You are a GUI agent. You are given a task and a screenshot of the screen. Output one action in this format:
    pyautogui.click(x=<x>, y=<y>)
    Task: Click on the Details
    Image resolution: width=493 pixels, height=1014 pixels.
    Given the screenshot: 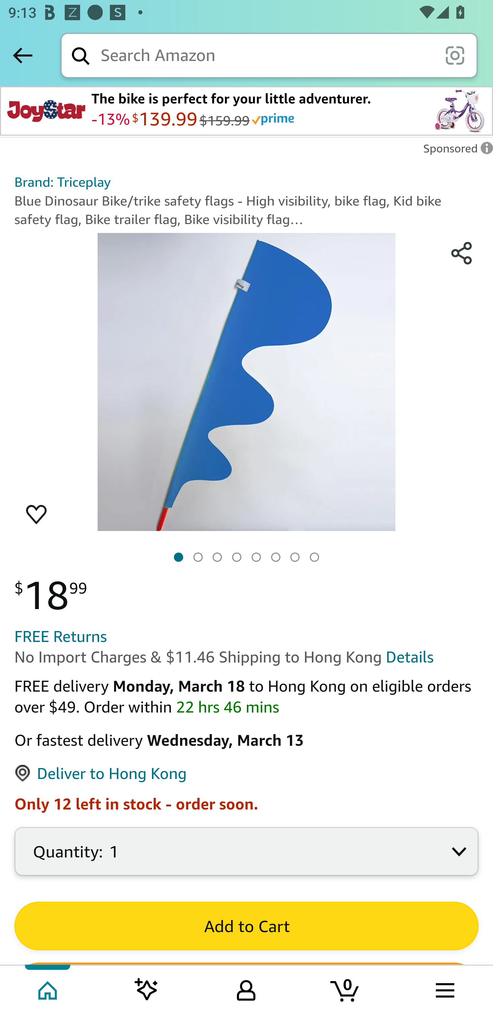 What is the action you would take?
    pyautogui.click(x=409, y=657)
    